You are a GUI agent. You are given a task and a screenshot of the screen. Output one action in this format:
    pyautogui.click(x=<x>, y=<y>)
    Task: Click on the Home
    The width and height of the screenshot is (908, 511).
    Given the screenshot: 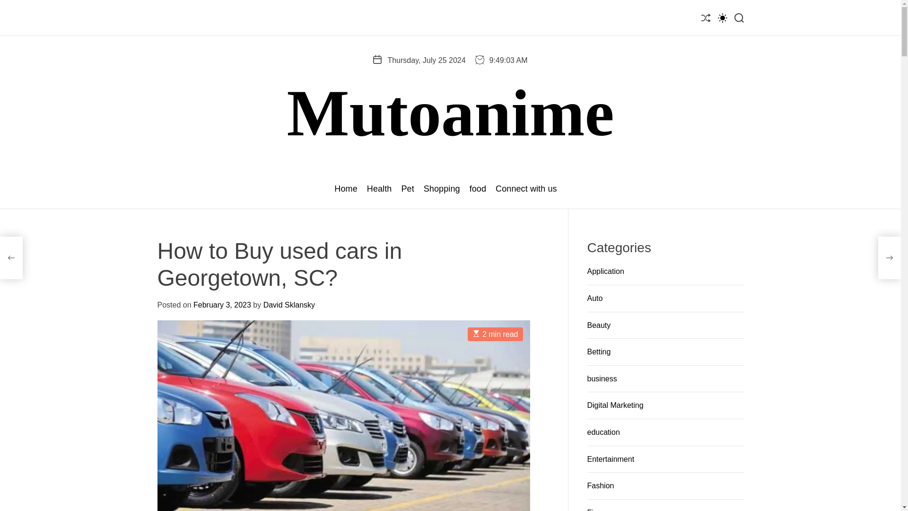 What is the action you would take?
    pyautogui.click(x=345, y=189)
    